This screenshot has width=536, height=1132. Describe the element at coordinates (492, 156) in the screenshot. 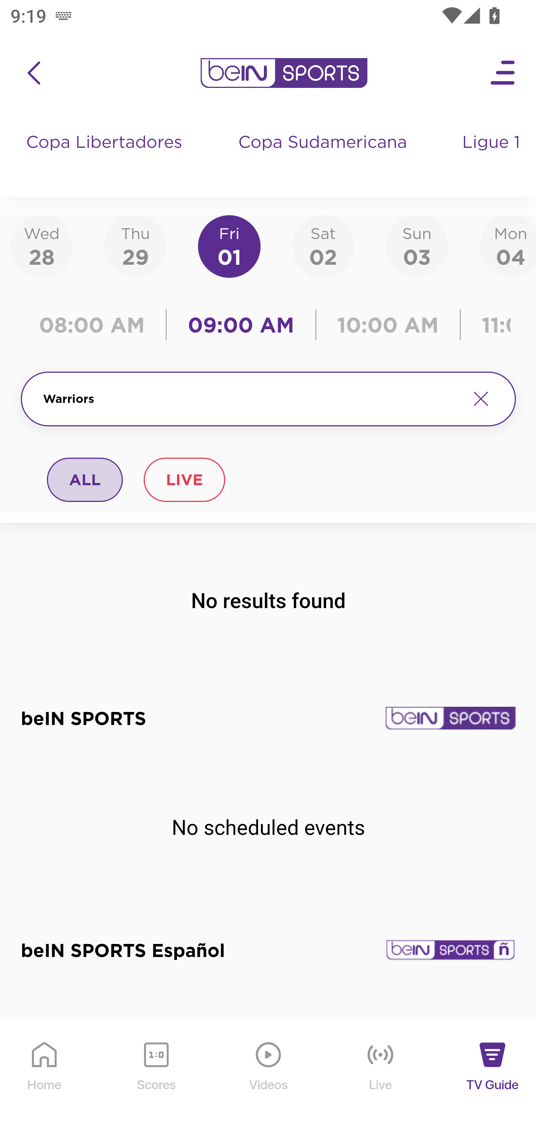

I see `Ligue 1` at that location.